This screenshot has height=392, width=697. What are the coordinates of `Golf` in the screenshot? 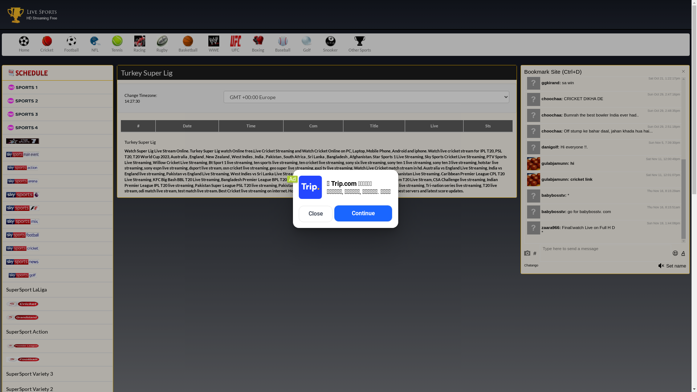 It's located at (307, 45).